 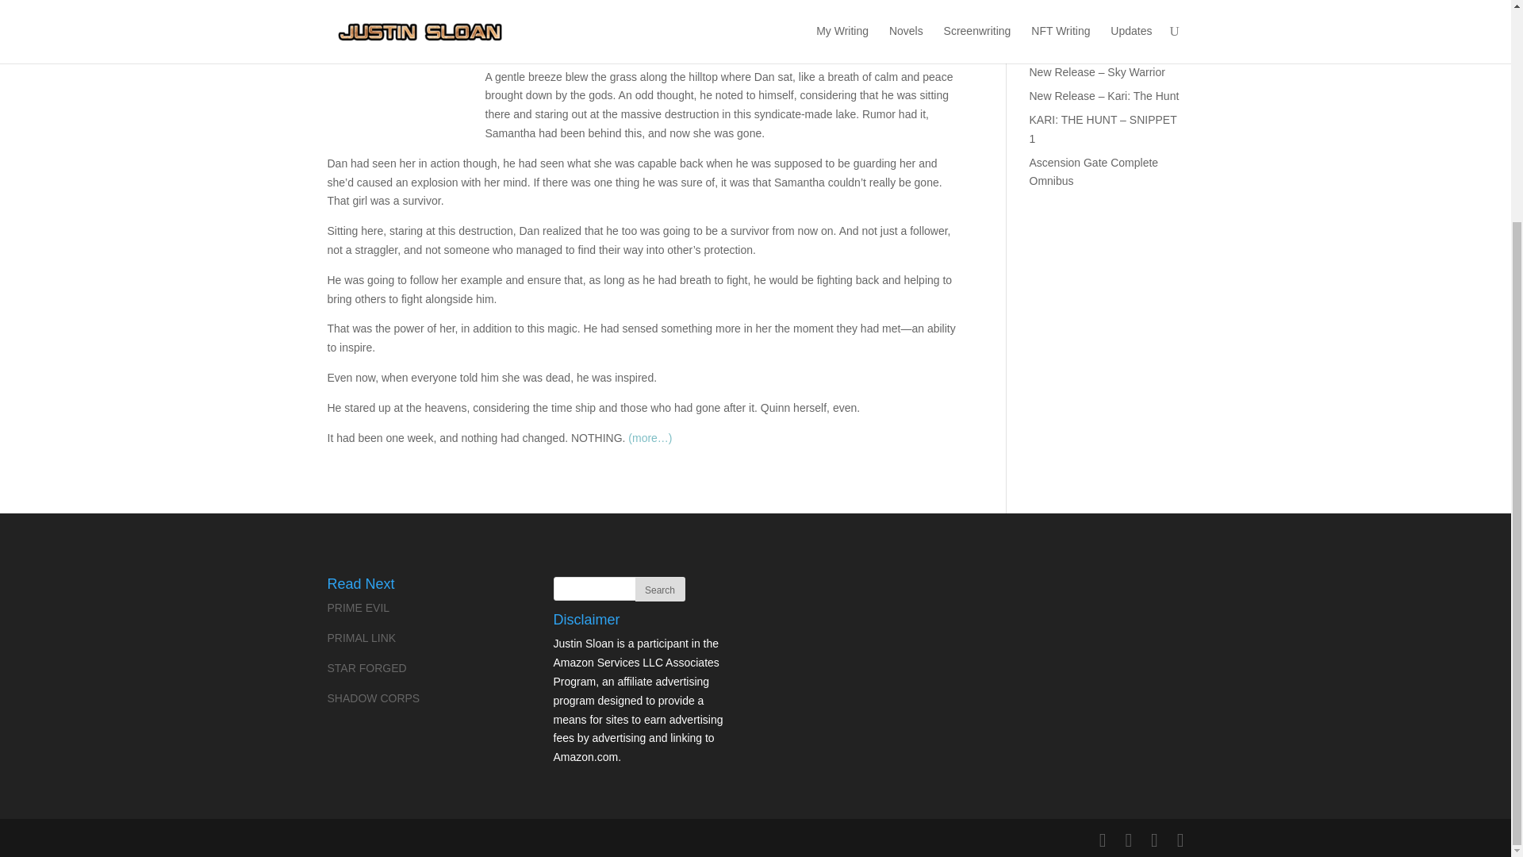 What do you see at coordinates (366, 667) in the screenshot?
I see `STAR FORGED` at bounding box center [366, 667].